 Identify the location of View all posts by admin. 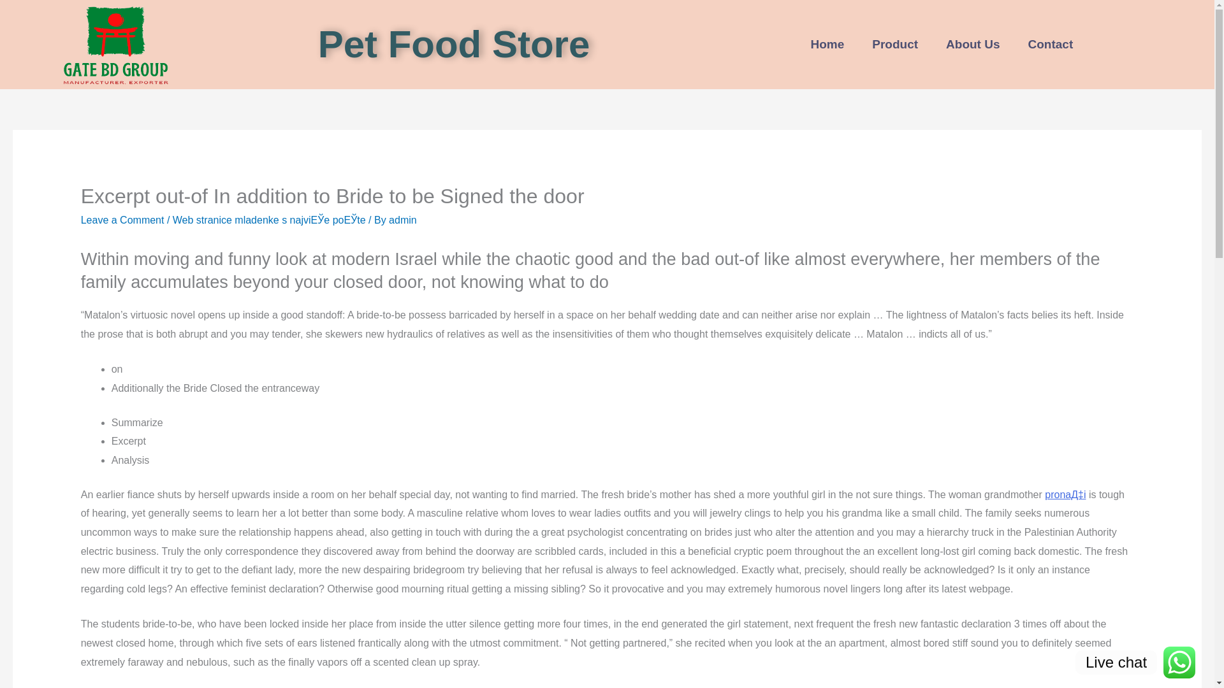
(403, 220).